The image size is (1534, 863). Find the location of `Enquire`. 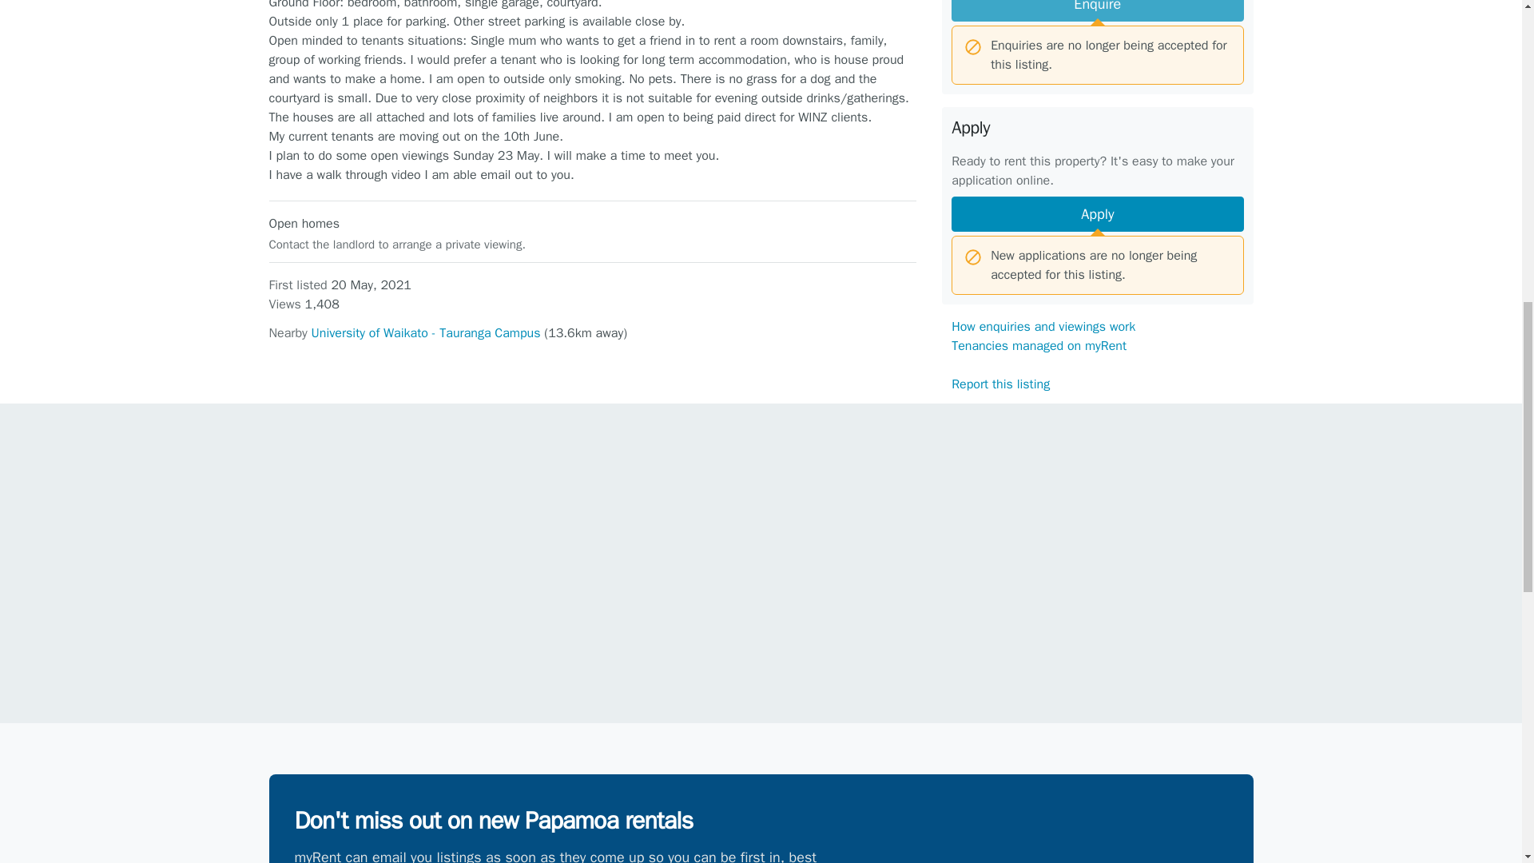

Enquire is located at coordinates (1096, 11).